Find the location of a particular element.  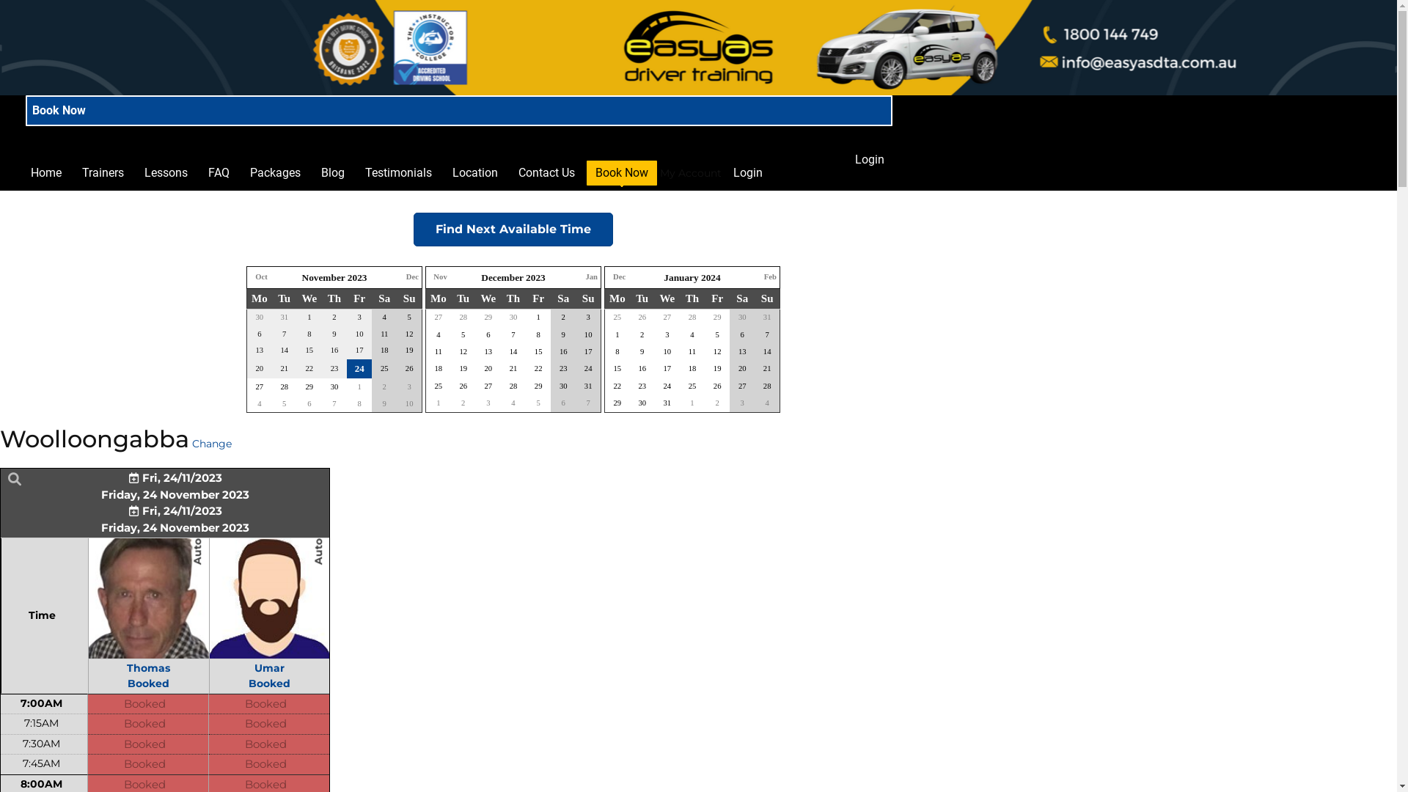

29 is located at coordinates (717, 317).